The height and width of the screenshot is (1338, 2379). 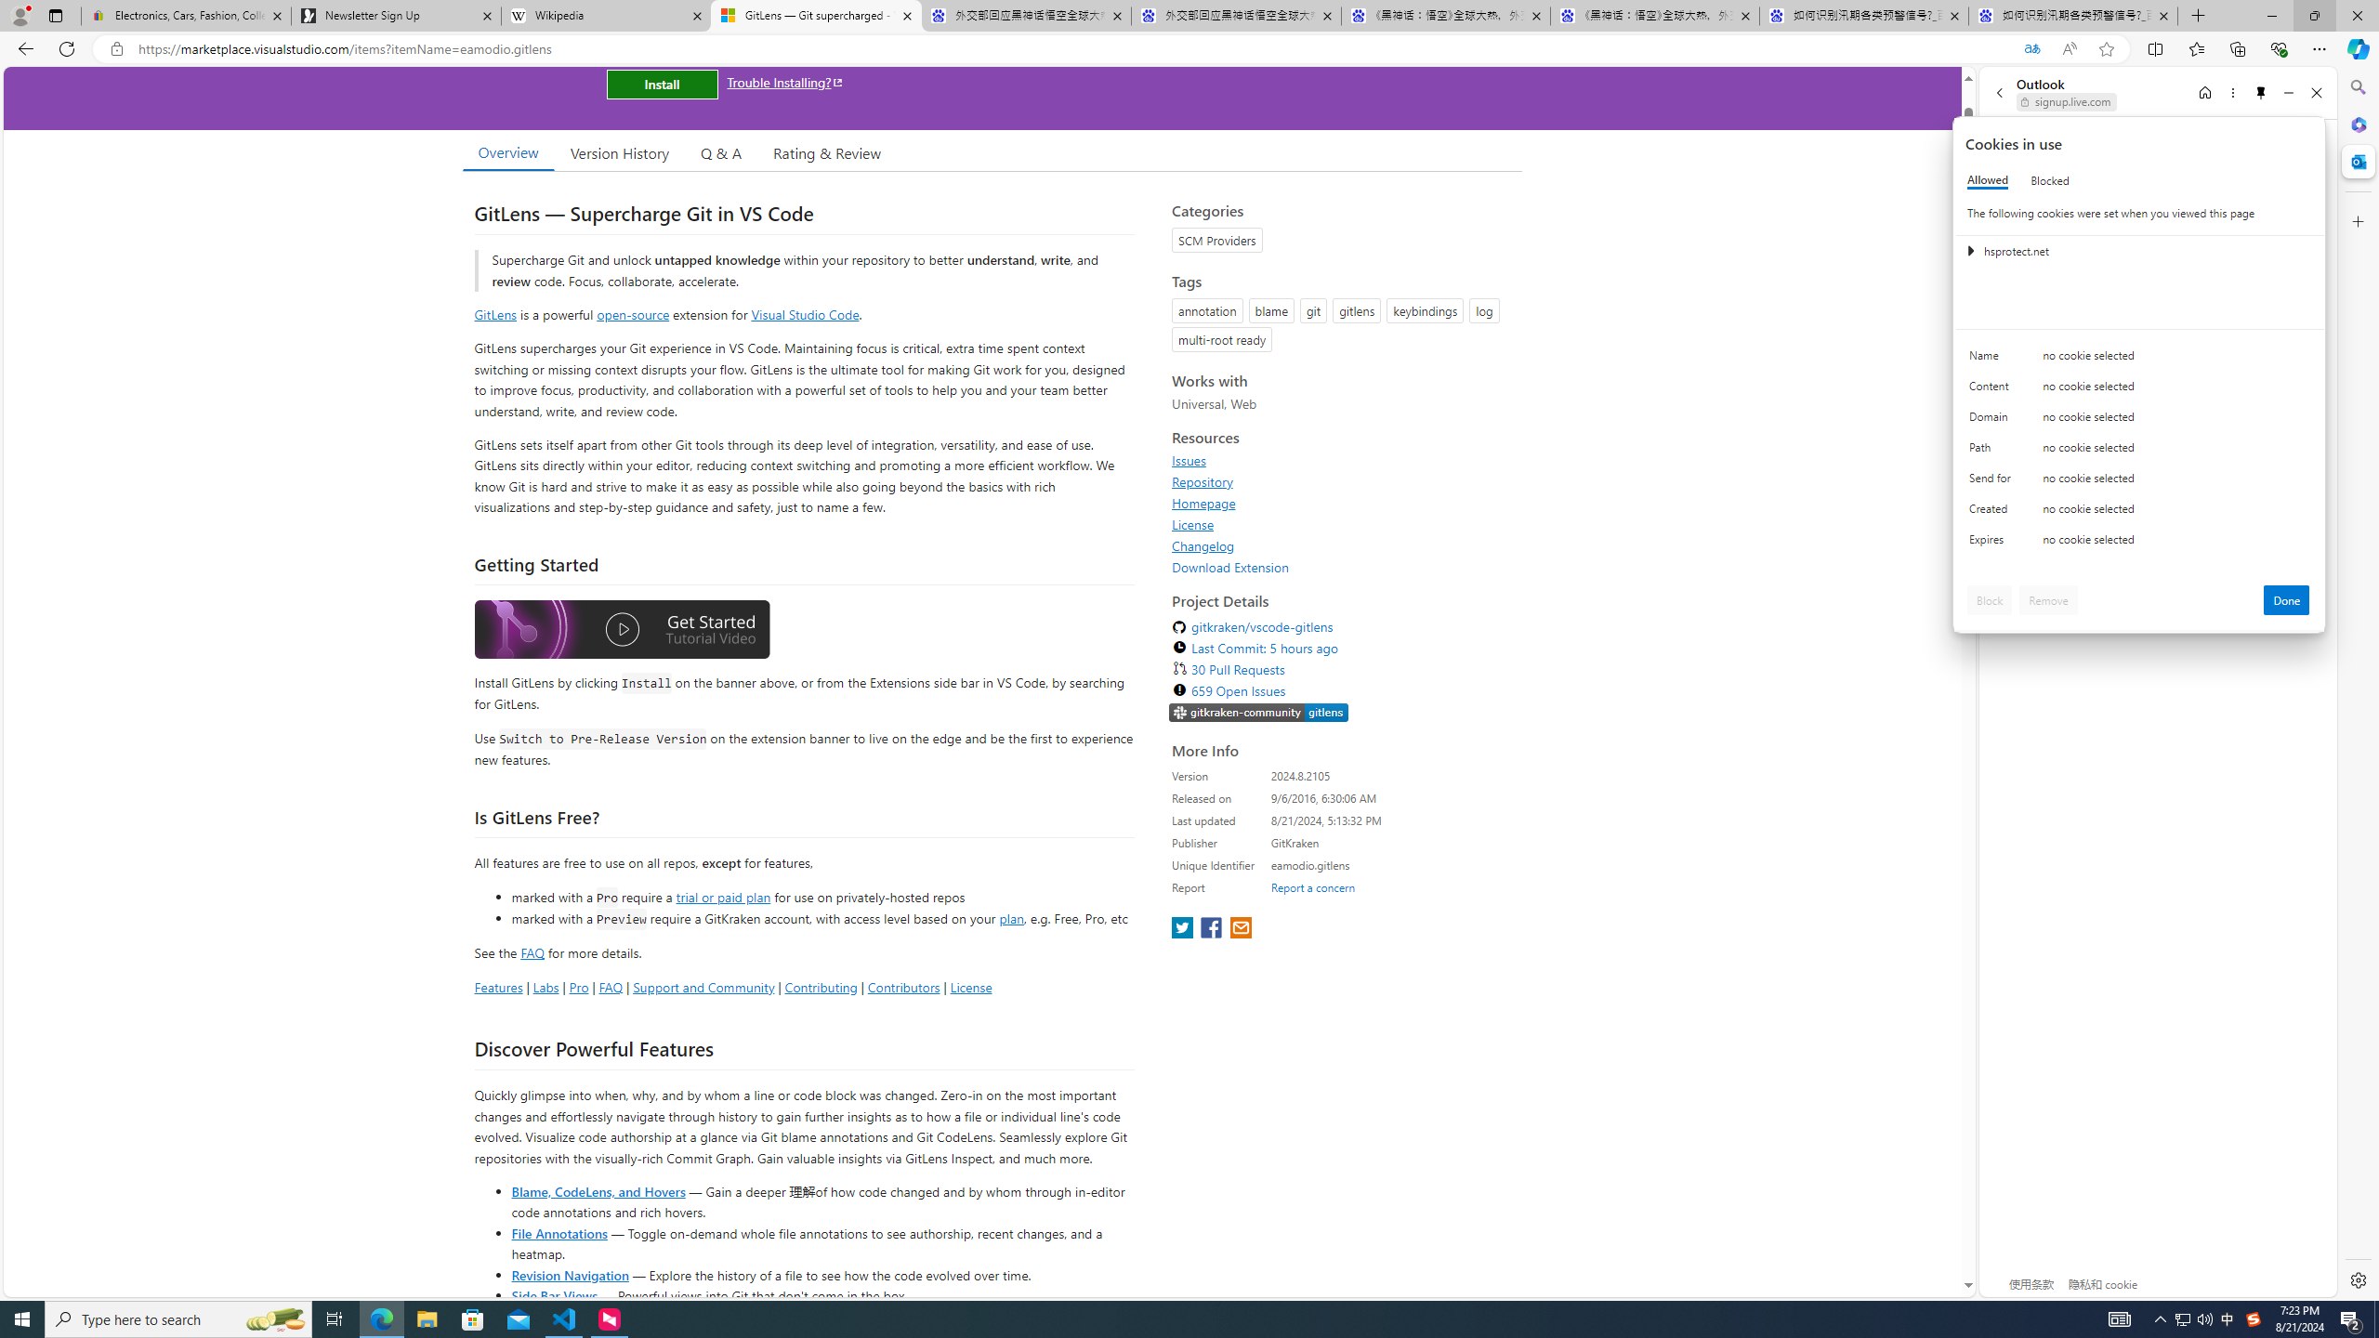 What do you see at coordinates (2176, 544) in the screenshot?
I see `no cookie selected` at bounding box center [2176, 544].